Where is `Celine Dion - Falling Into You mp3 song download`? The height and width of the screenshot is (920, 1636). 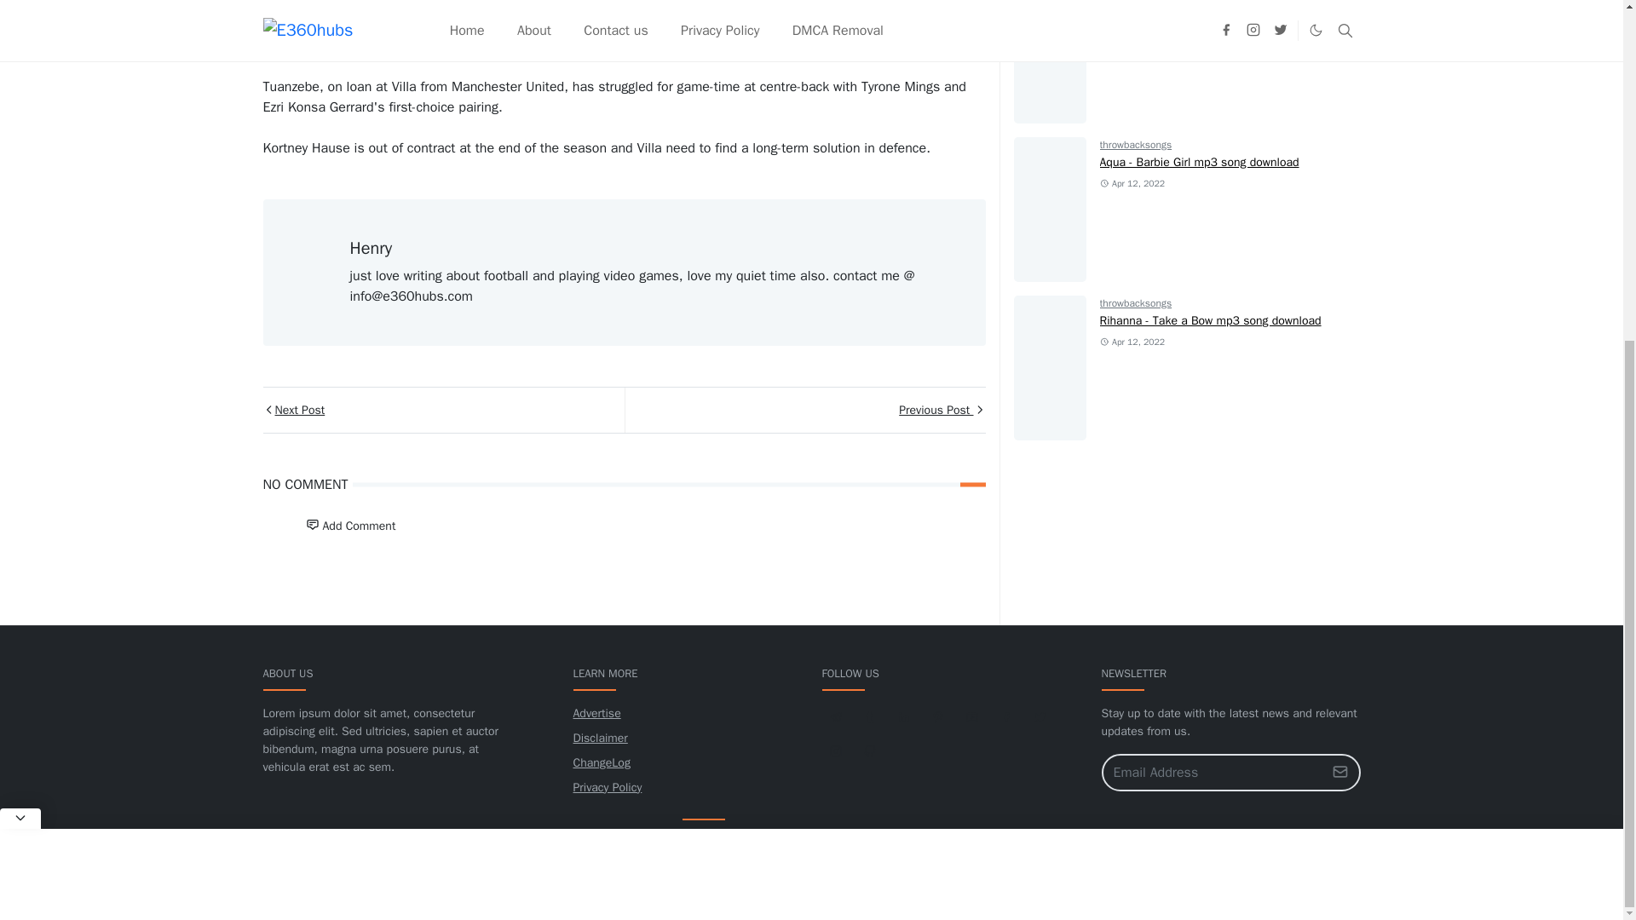
Celine Dion - Falling Into You mp3 song download is located at coordinates (1229, 5).